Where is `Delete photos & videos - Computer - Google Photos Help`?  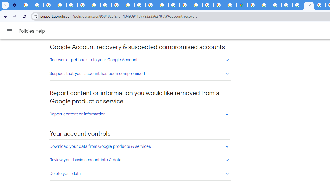 Delete photos & videos - Computer - Google Photos Help is located at coordinates (26, 5).